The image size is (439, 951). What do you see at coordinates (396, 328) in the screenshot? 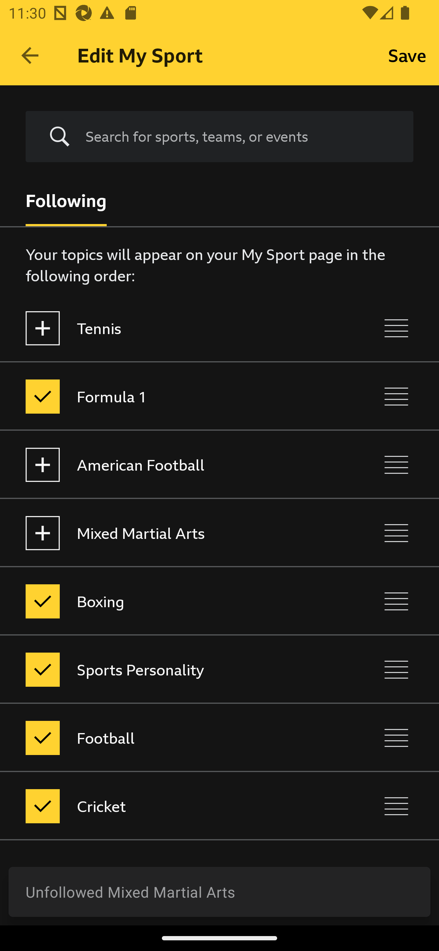
I see `Reorder Tennis` at bounding box center [396, 328].